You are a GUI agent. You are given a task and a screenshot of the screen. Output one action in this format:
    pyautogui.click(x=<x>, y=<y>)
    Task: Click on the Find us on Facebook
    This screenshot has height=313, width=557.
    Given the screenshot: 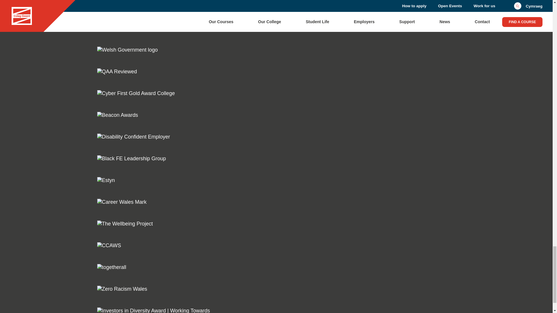 What is the action you would take?
    pyautogui.click(x=101, y=0)
    